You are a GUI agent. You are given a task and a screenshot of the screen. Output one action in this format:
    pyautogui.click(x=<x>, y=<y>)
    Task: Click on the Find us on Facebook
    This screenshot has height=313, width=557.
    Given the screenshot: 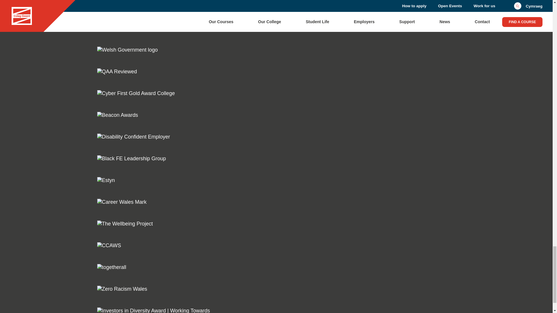 What is the action you would take?
    pyautogui.click(x=101, y=0)
    